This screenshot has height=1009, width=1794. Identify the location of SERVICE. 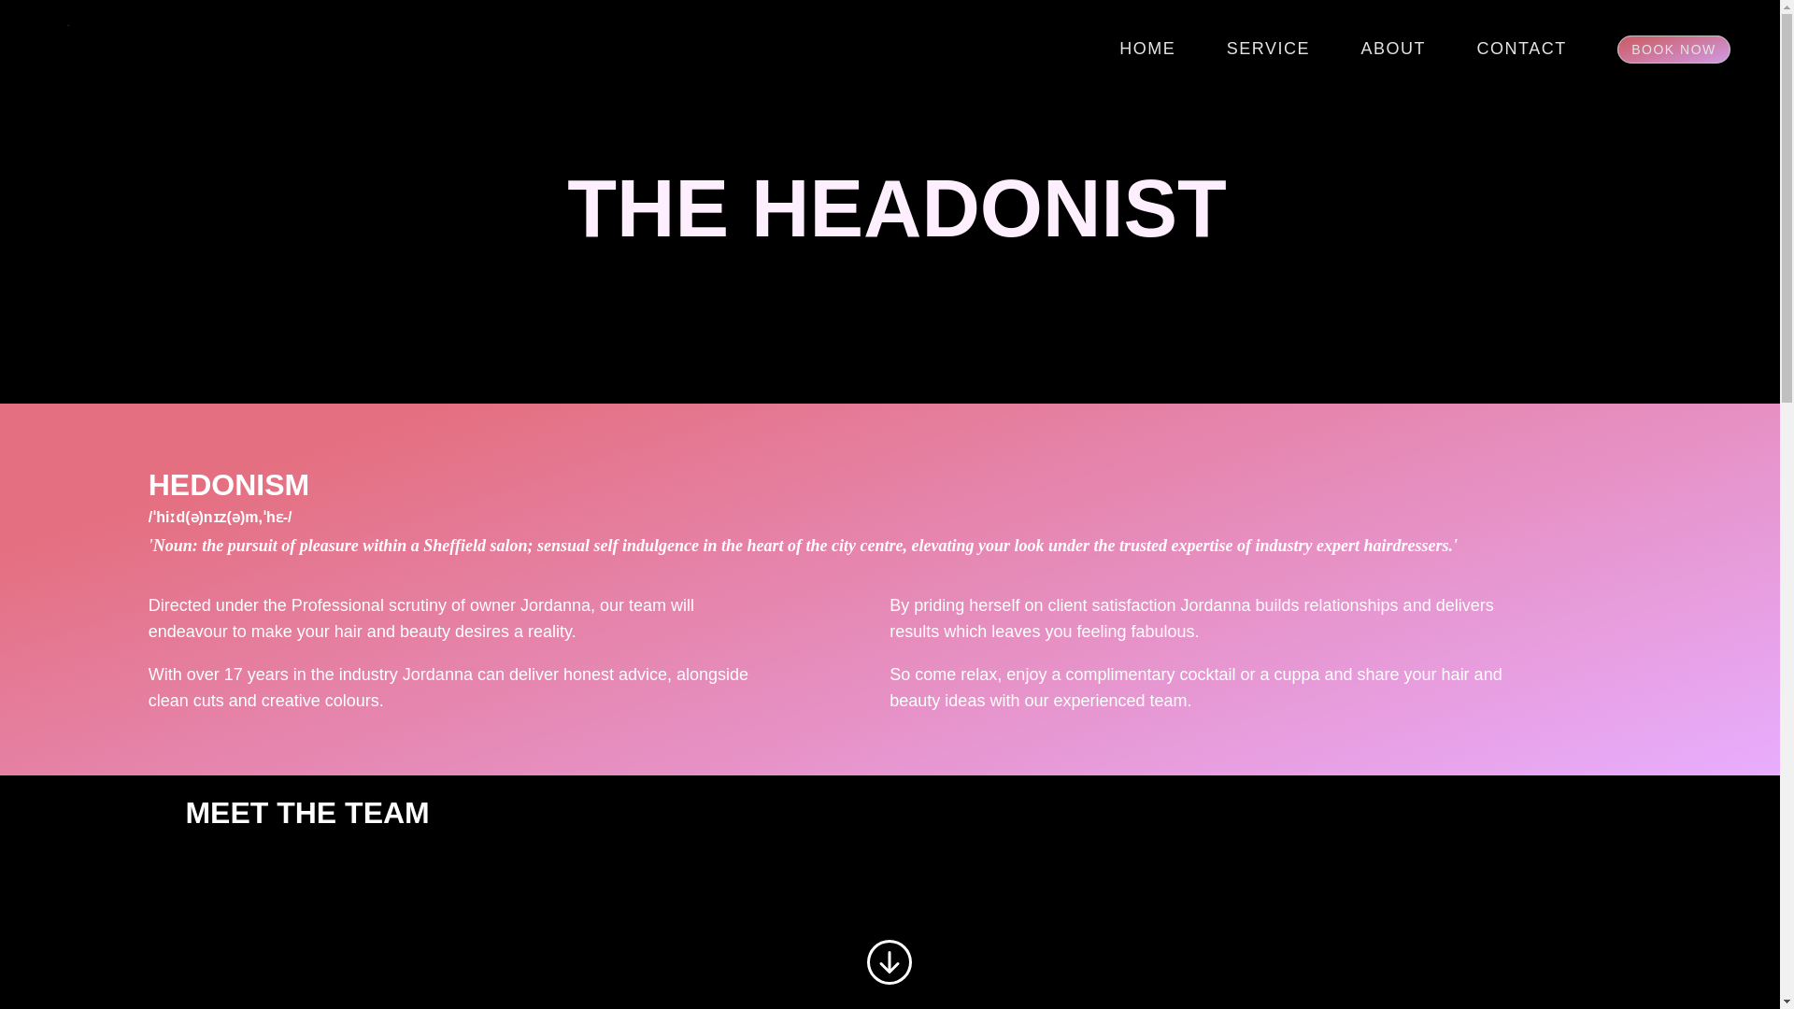
(1268, 49).